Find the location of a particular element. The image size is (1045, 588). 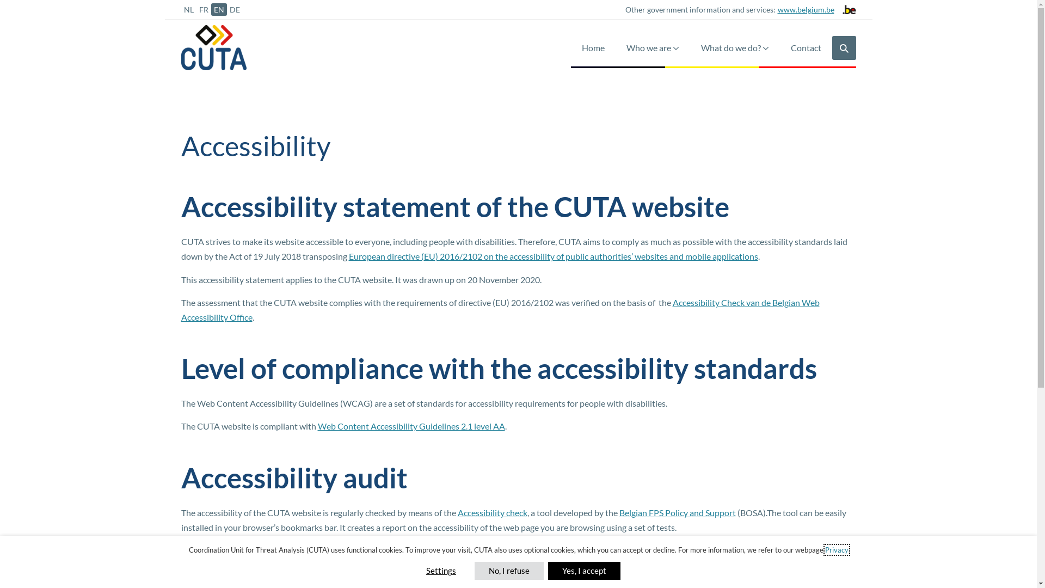

Accessibility check is located at coordinates (492, 513).